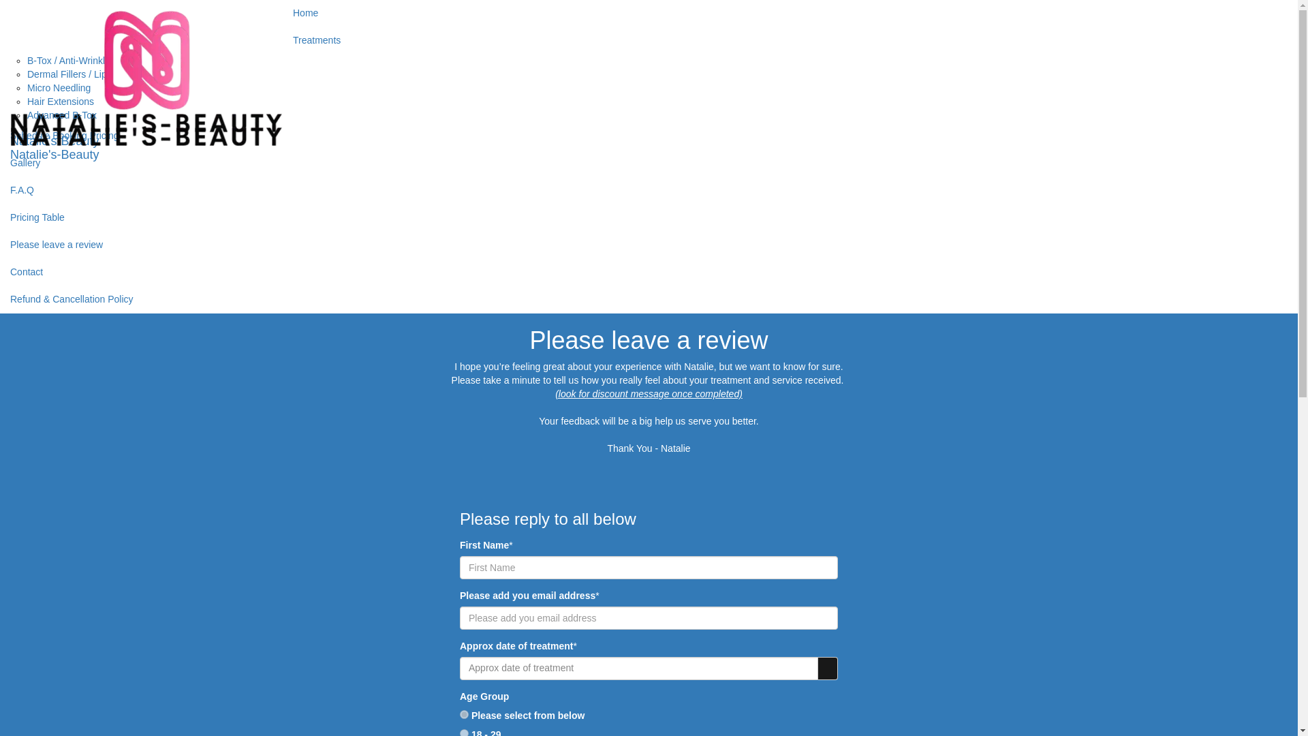  Describe the element at coordinates (464, 714) in the screenshot. I see `Please select from below` at that location.